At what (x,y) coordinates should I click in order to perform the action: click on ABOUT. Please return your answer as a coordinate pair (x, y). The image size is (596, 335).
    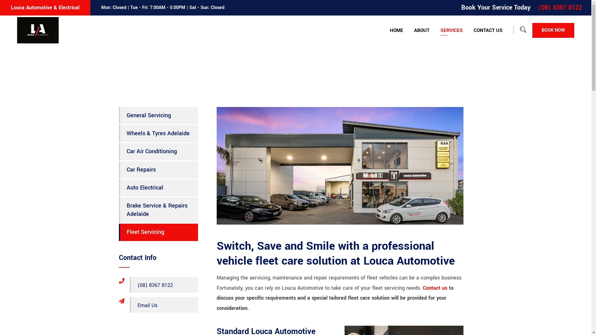
    Looking at the image, I should click on (422, 30).